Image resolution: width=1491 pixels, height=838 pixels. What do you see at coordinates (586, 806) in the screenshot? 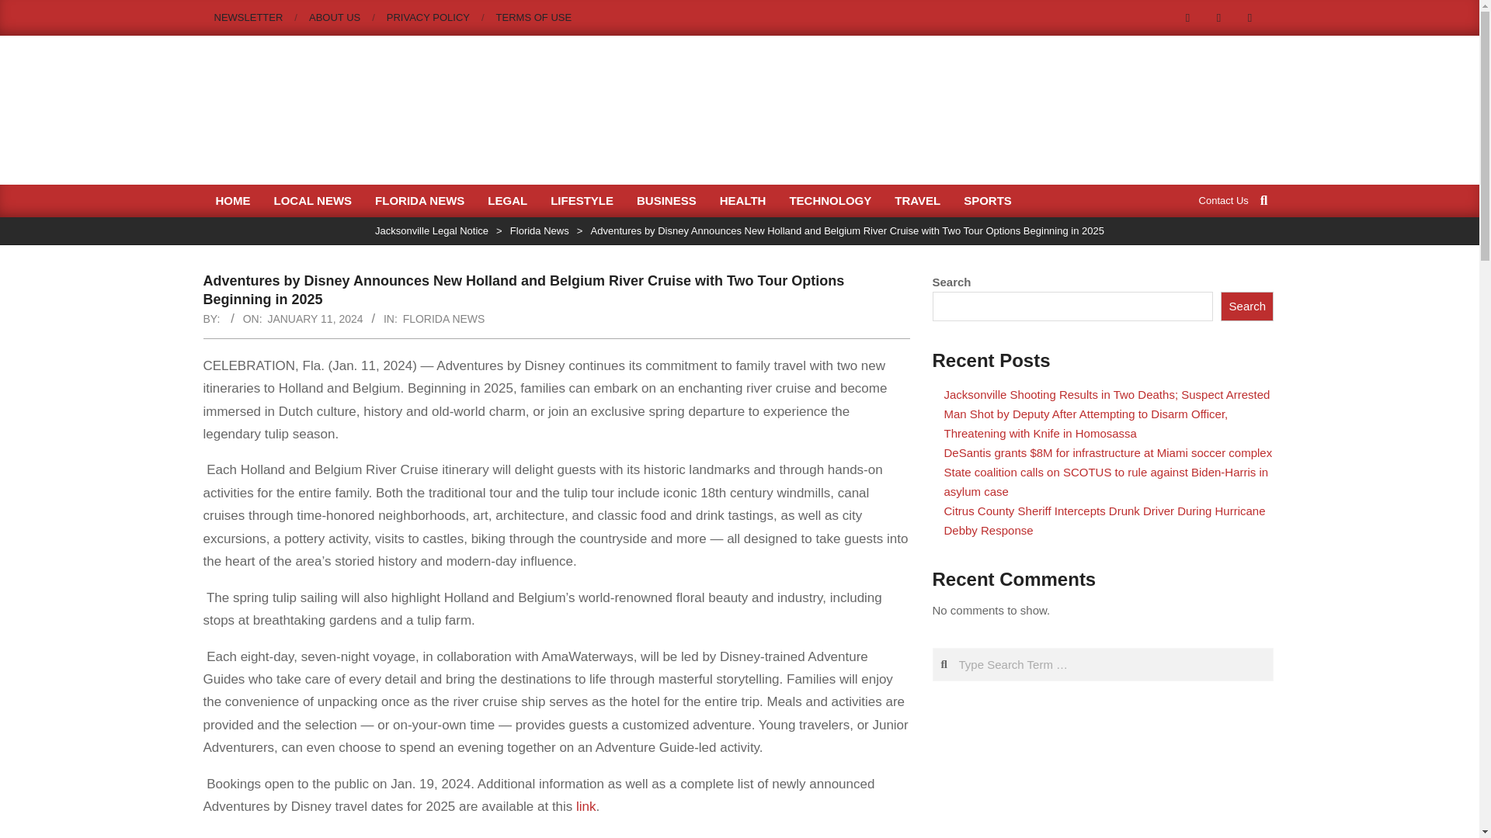
I see `link` at bounding box center [586, 806].